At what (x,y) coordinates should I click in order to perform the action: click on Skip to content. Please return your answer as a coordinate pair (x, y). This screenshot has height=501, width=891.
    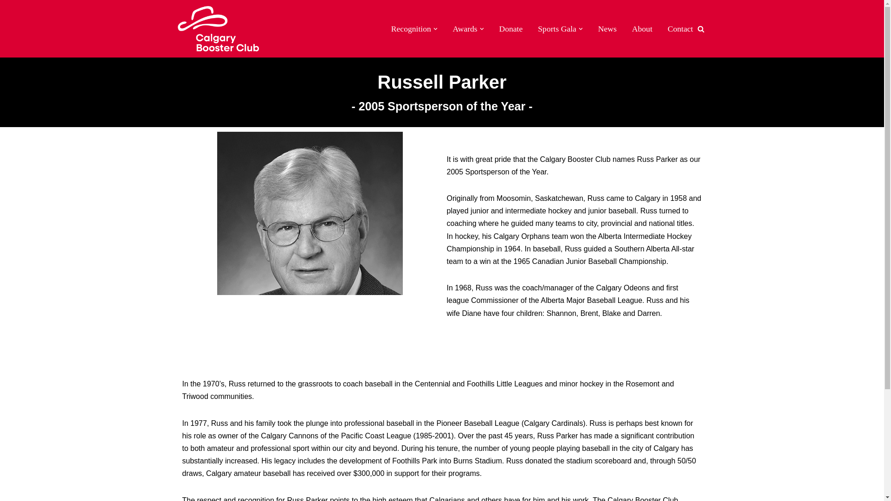
    Looking at the image, I should click on (7, 19).